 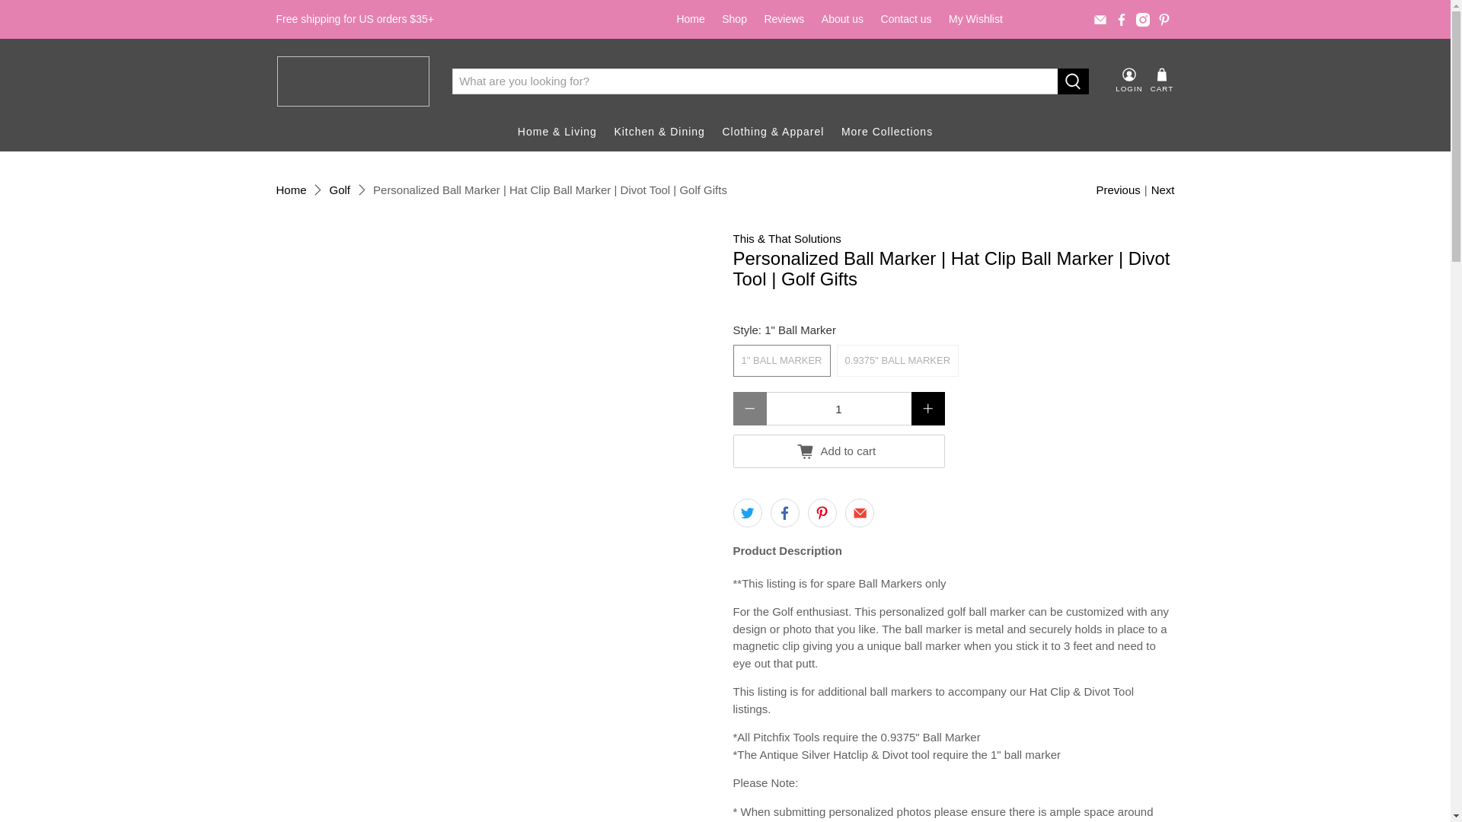 I want to click on Share this on Twitter, so click(x=746, y=513).